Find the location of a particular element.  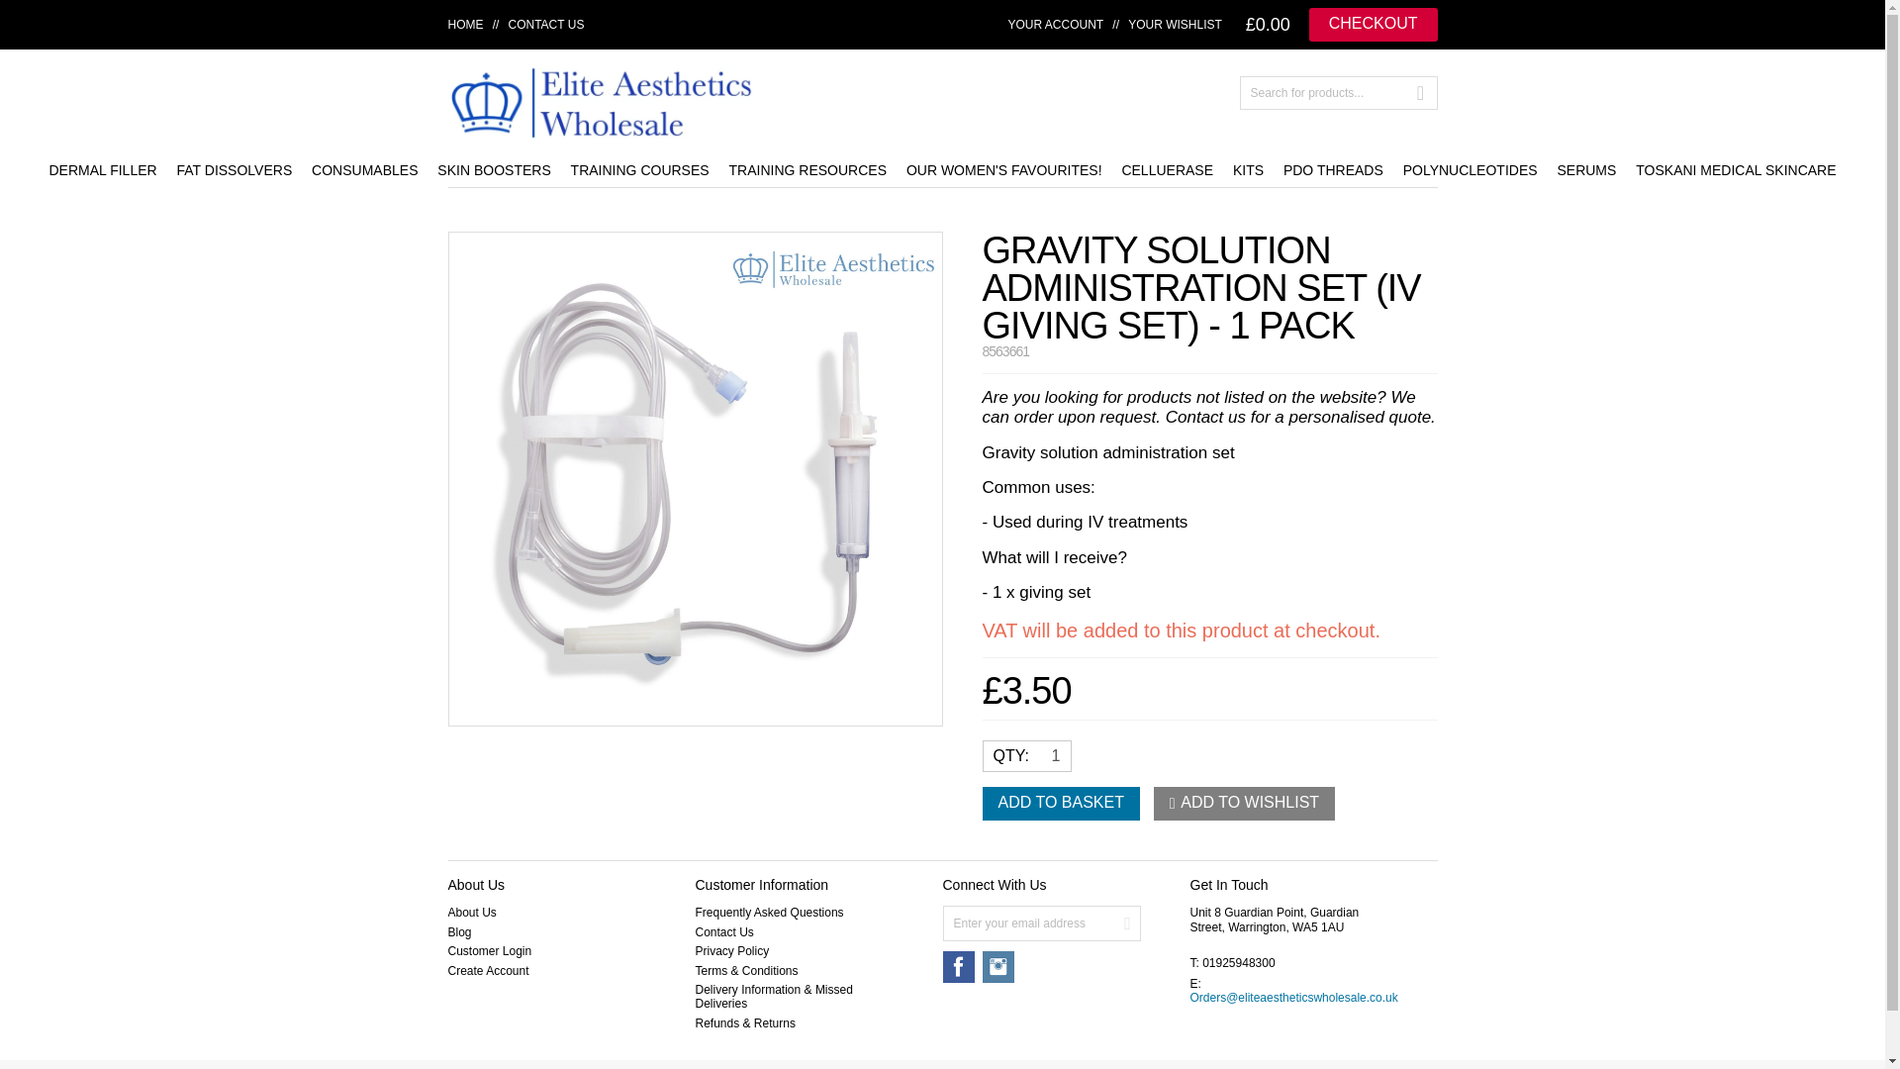

CONTACT US is located at coordinates (546, 24).